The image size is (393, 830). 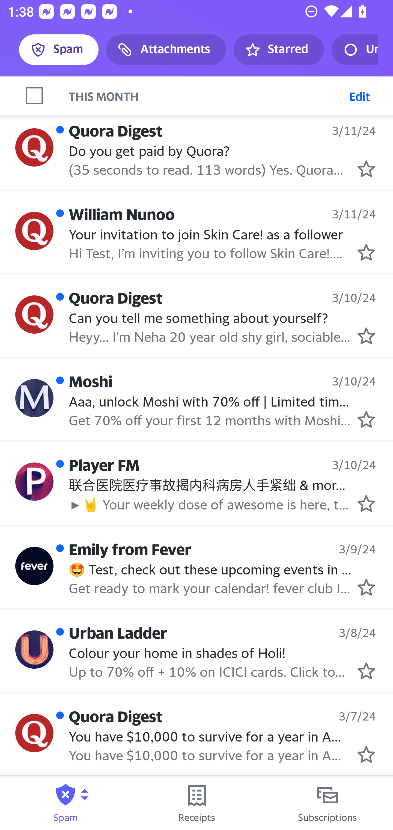 What do you see at coordinates (366, 169) in the screenshot?
I see `Mark as starred.` at bounding box center [366, 169].